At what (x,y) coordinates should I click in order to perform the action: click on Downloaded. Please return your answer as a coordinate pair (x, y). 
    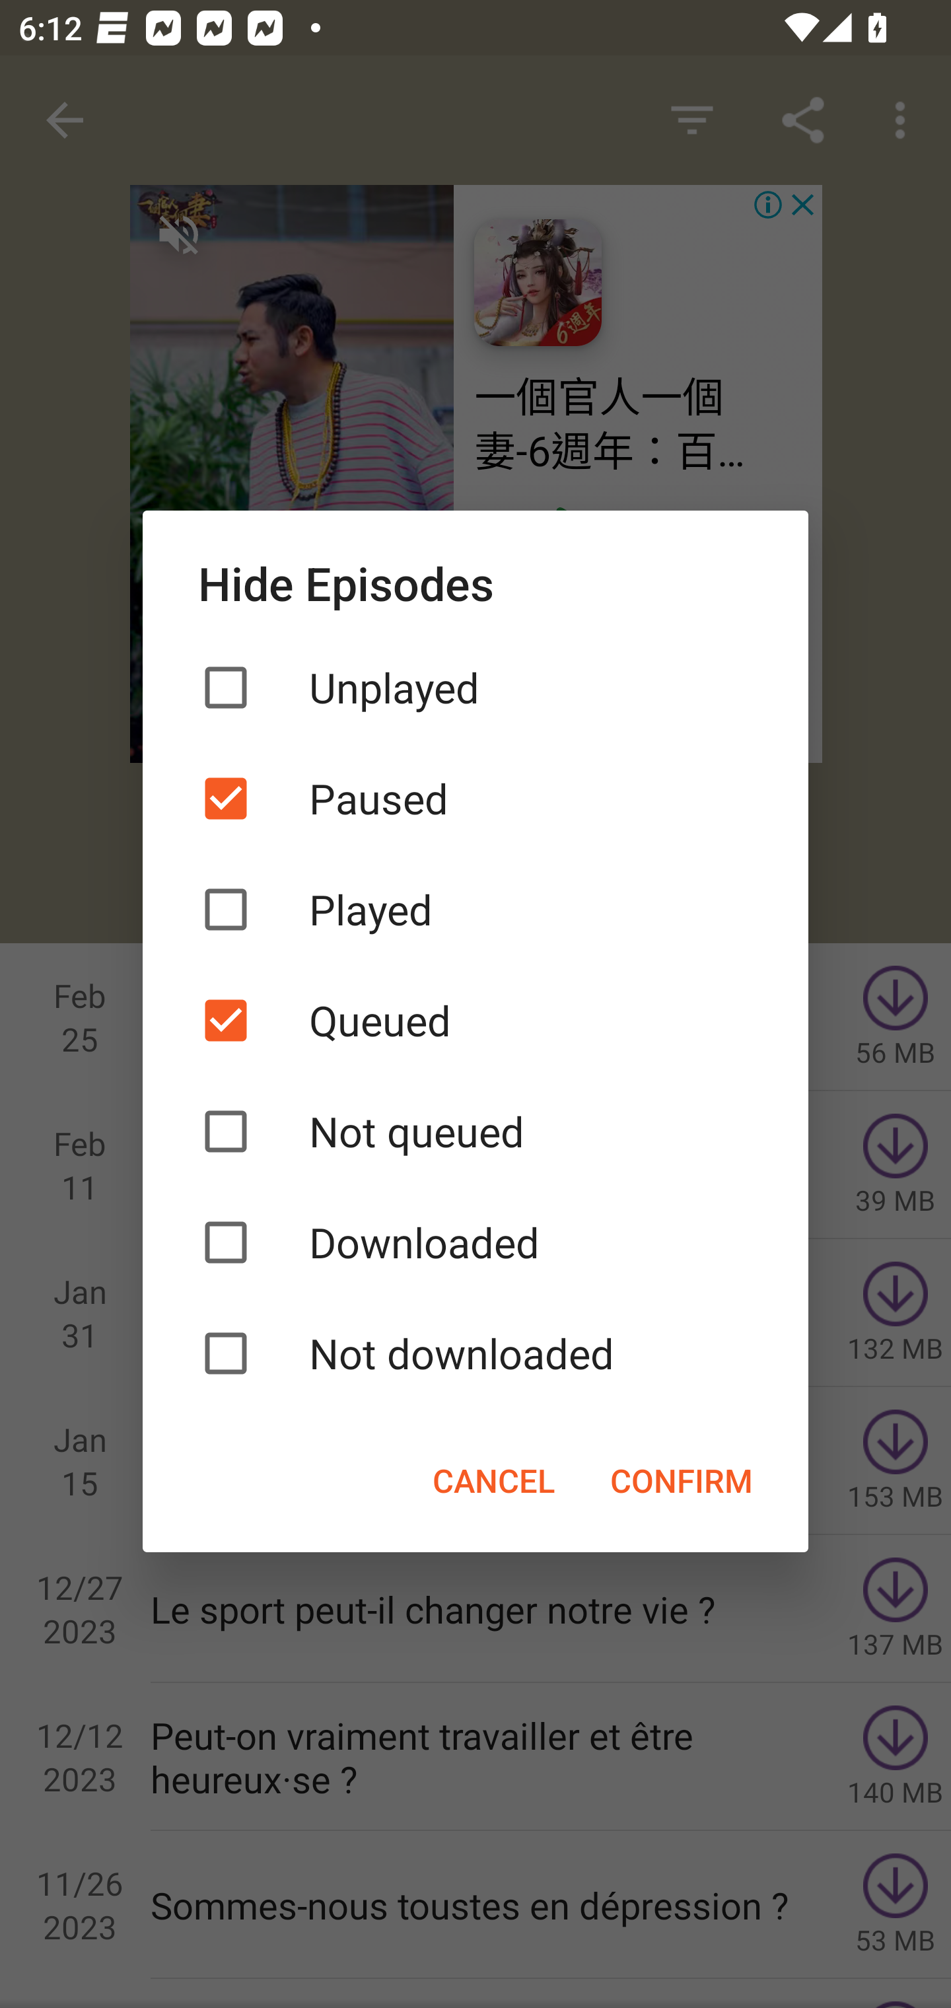
    Looking at the image, I should click on (475, 1242).